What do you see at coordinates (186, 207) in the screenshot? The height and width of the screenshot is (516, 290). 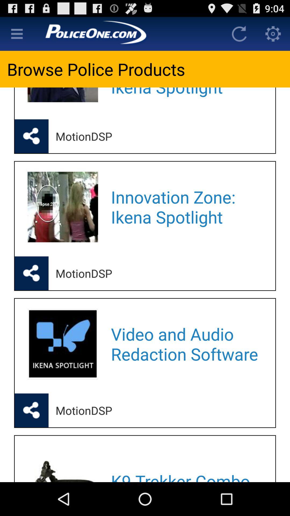 I see `select app above motiondsp item` at bounding box center [186, 207].